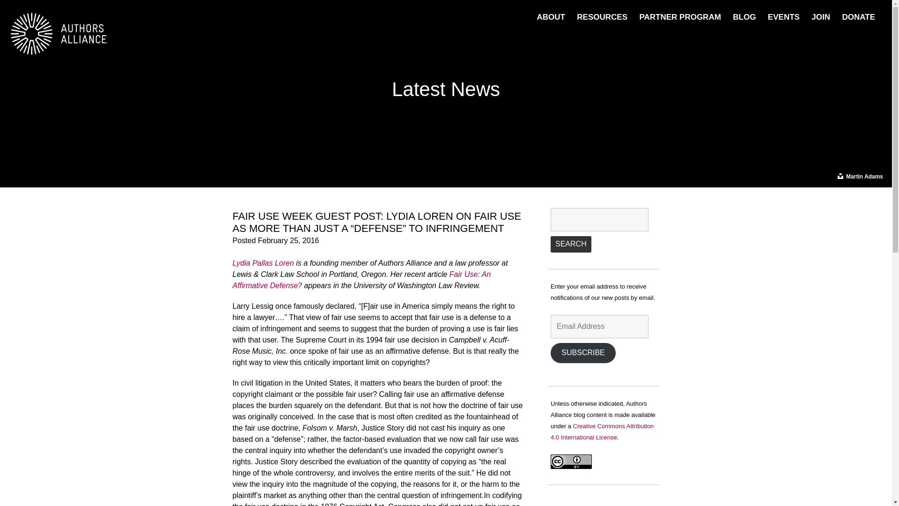  I want to click on COPYRIGHT FUNDAMENTALS, so click(624, 29).